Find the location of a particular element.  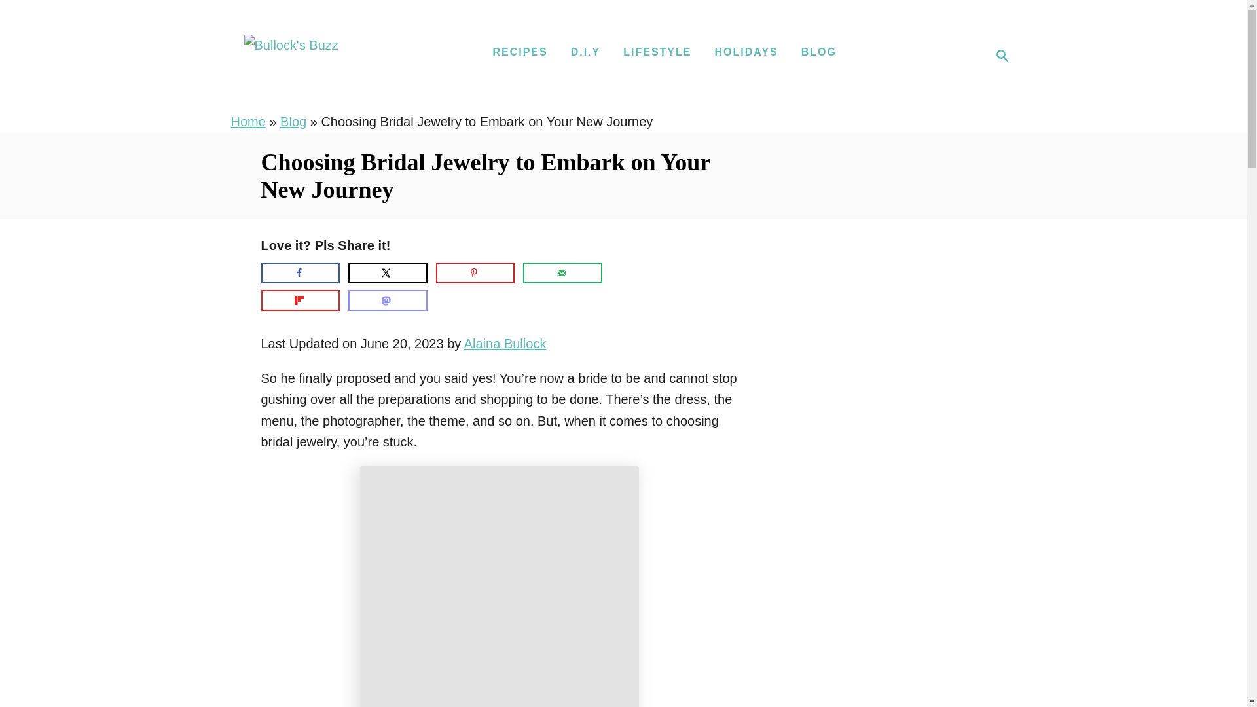

Save to Pinterest is located at coordinates (475, 272).